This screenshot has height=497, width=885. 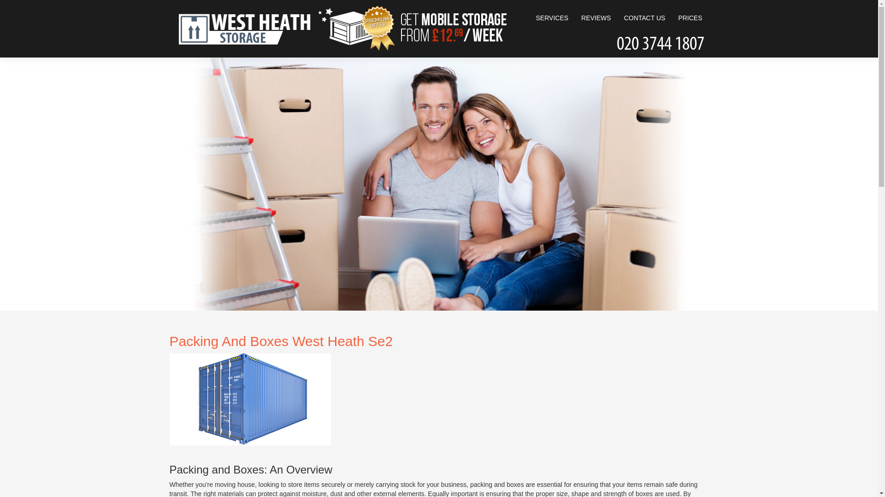 What do you see at coordinates (690, 18) in the screenshot?
I see `PRICES` at bounding box center [690, 18].